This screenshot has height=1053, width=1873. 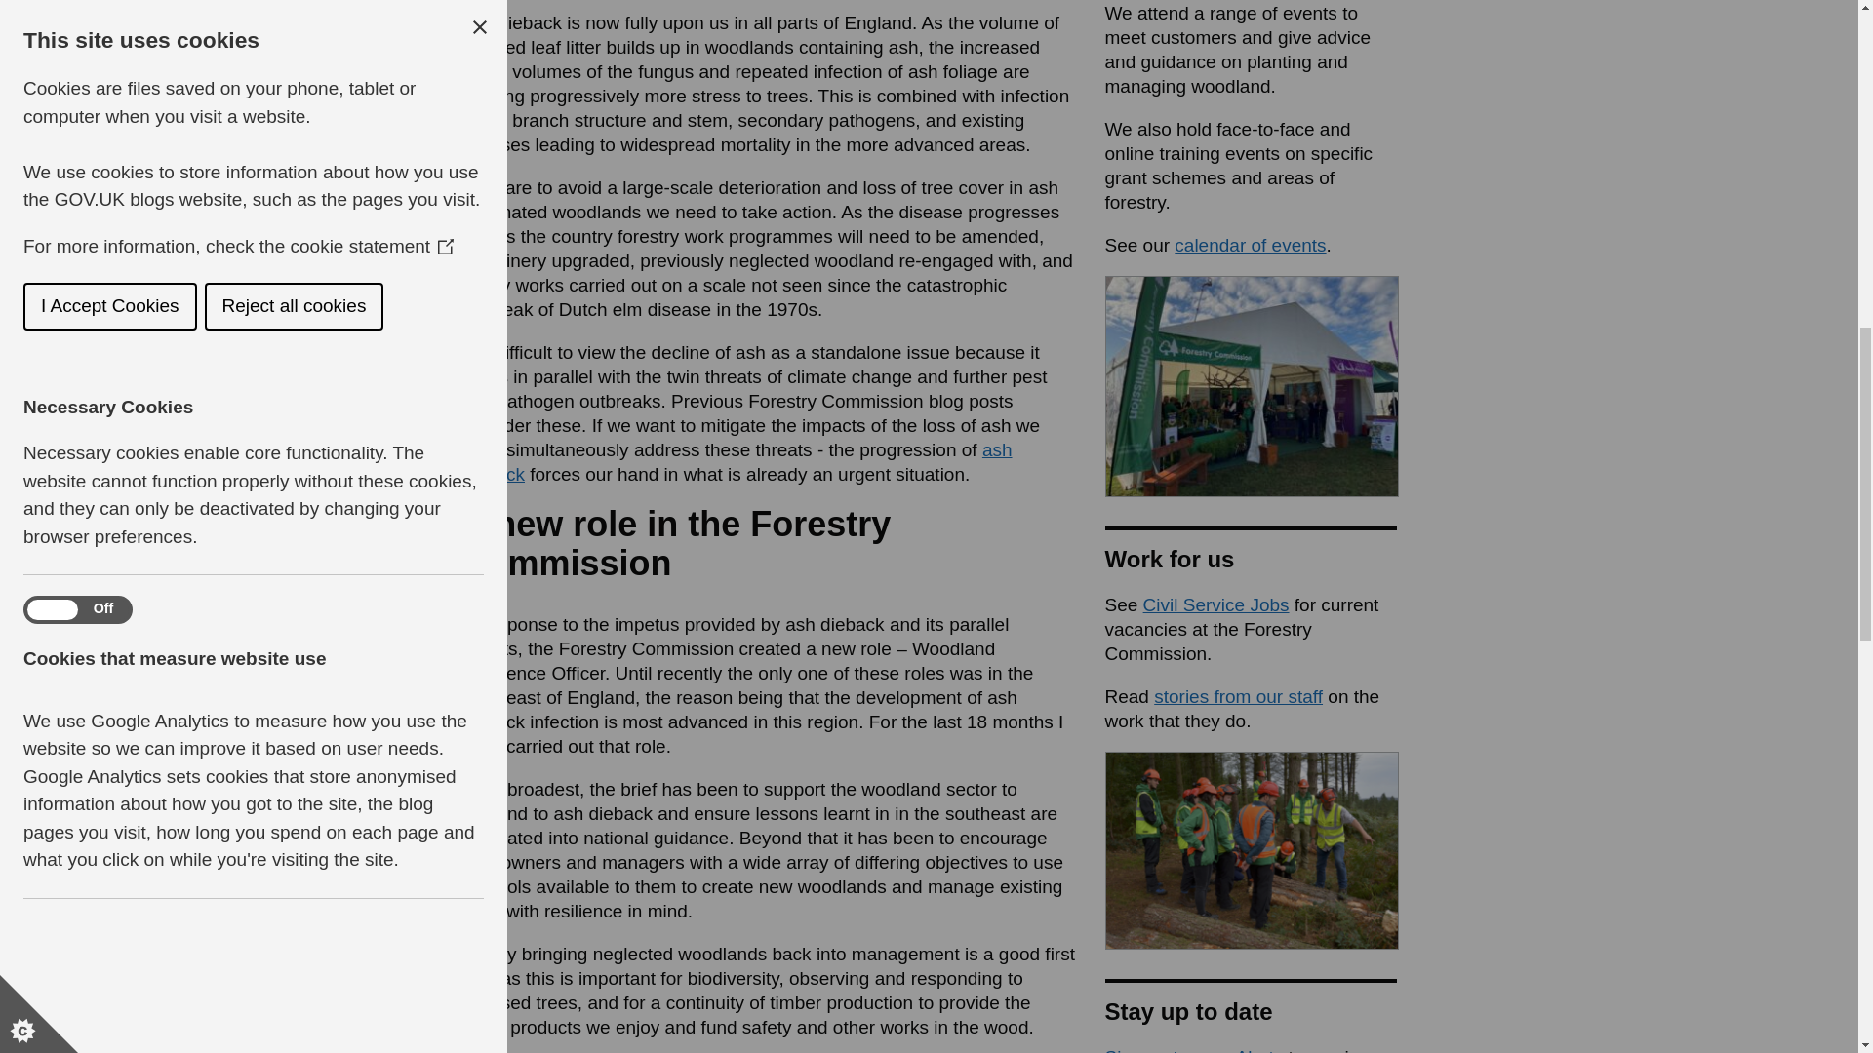 What do you see at coordinates (1250, 245) in the screenshot?
I see `calendar of events` at bounding box center [1250, 245].